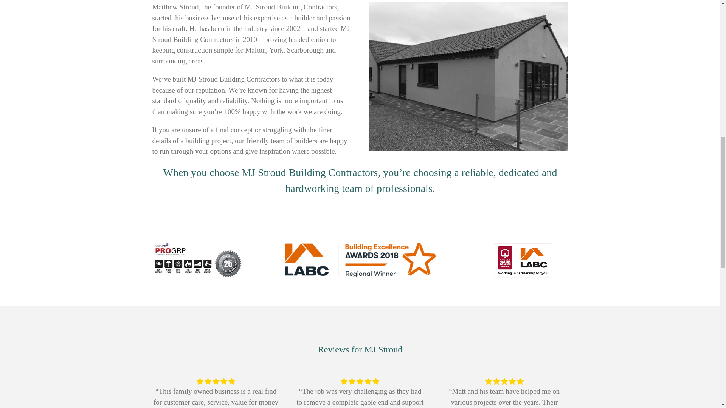  Describe the element at coordinates (216, 381) in the screenshot. I see `5stars-01` at that location.